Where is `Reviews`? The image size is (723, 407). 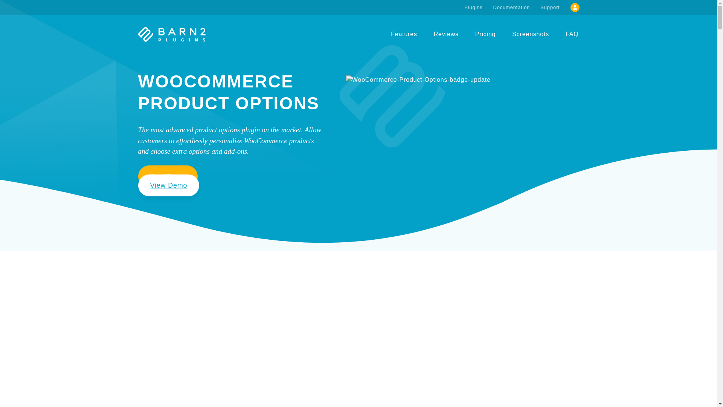
Reviews is located at coordinates (446, 34).